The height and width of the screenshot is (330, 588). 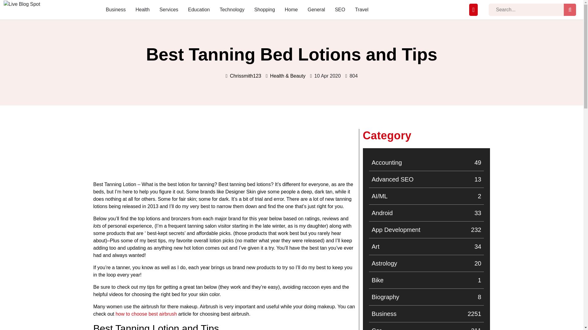 What do you see at coordinates (245, 76) in the screenshot?
I see `Live Blog Spot` at bounding box center [245, 76].